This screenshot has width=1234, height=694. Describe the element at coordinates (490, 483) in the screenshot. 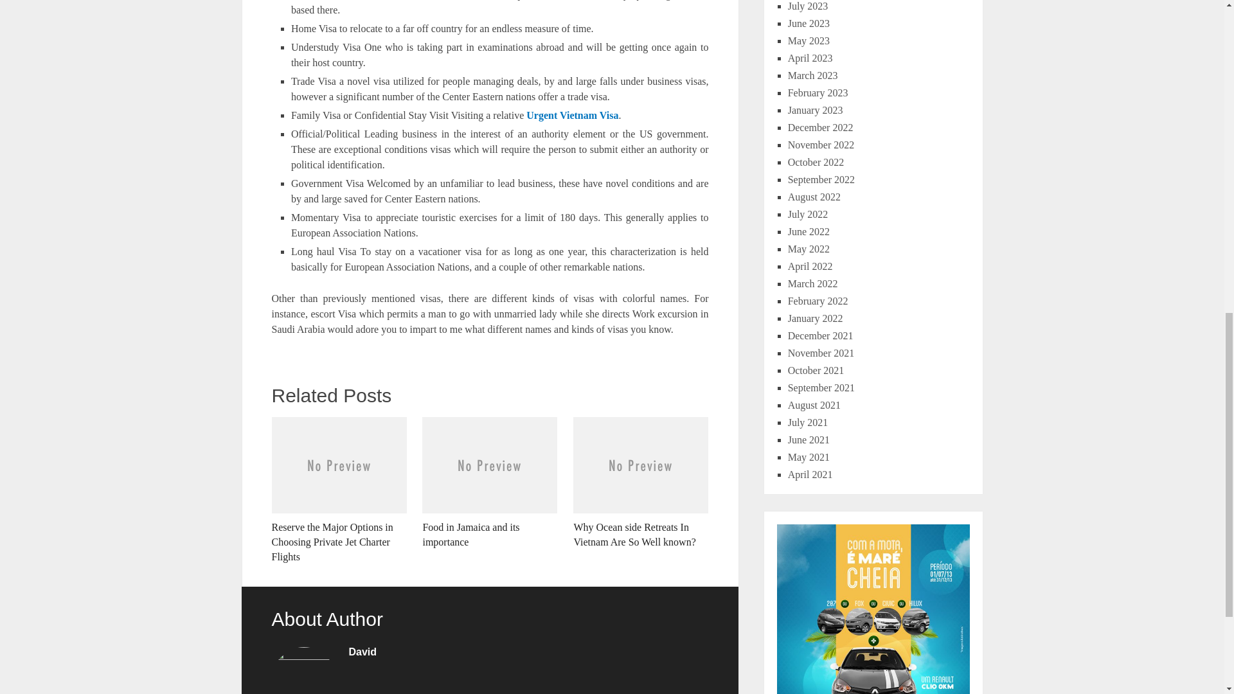

I see `Food in Jamaica and its importance` at that location.